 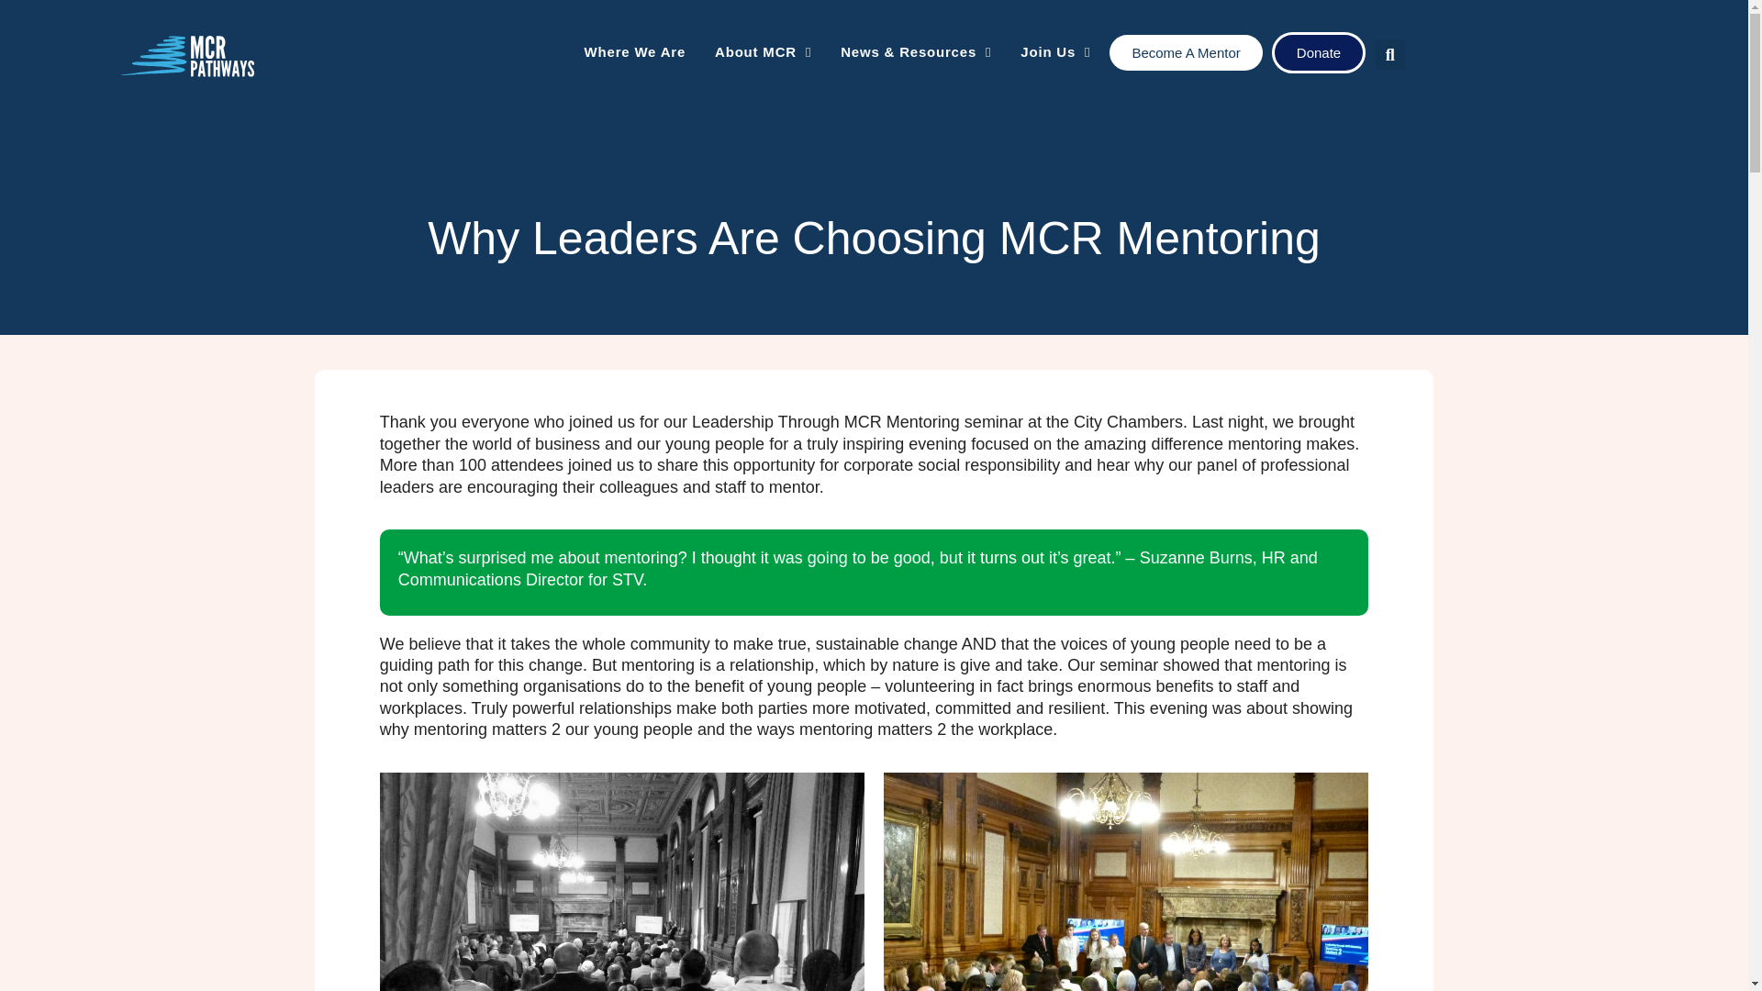 What do you see at coordinates (1319, 51) in the screenshot?
I see `Donate` at bounding box center [1319, 51].